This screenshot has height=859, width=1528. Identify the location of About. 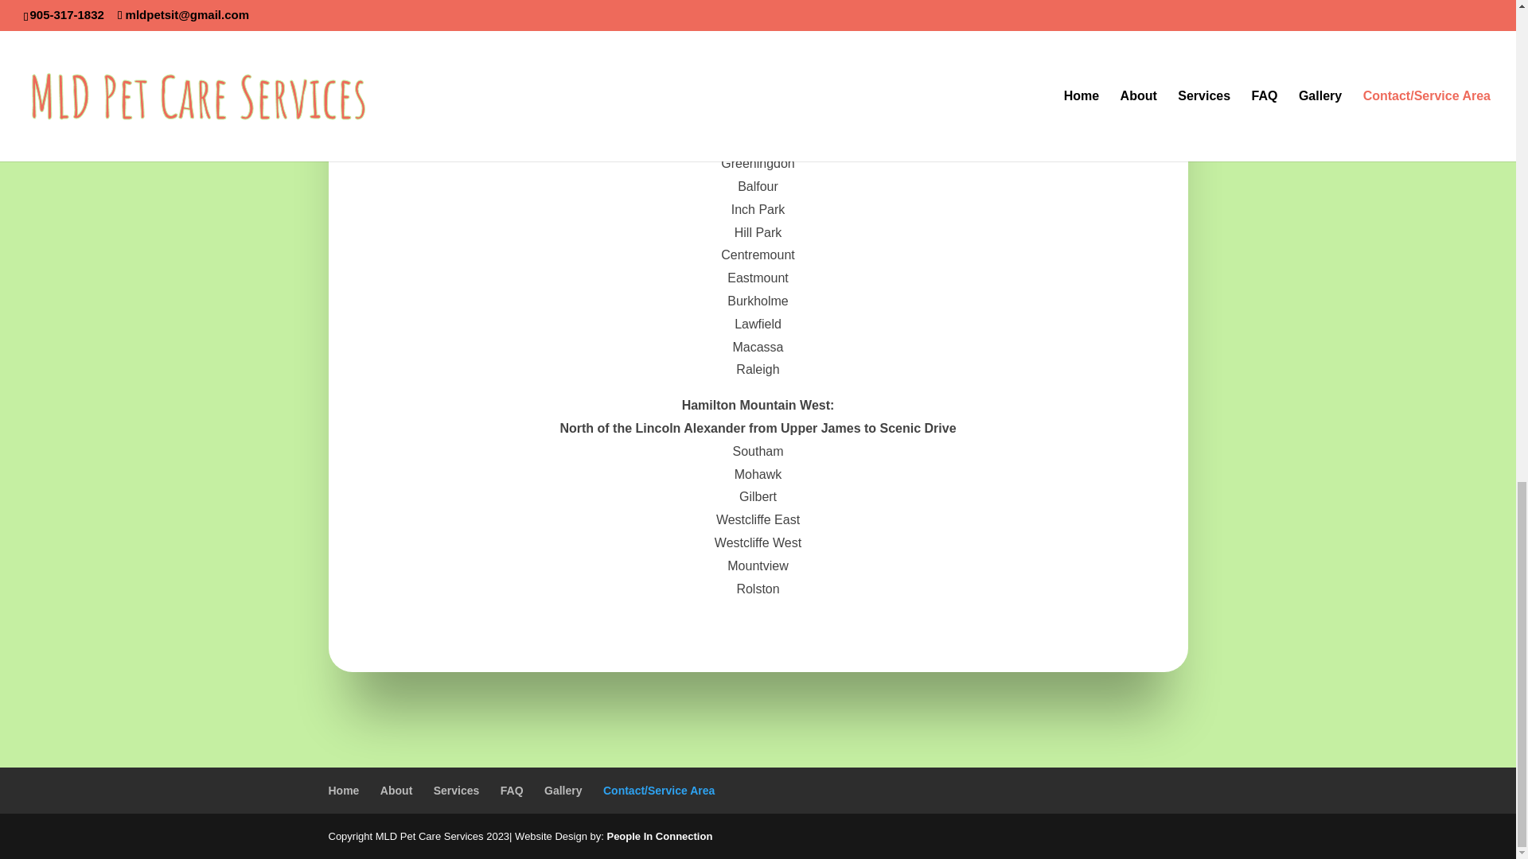
(396, 791).